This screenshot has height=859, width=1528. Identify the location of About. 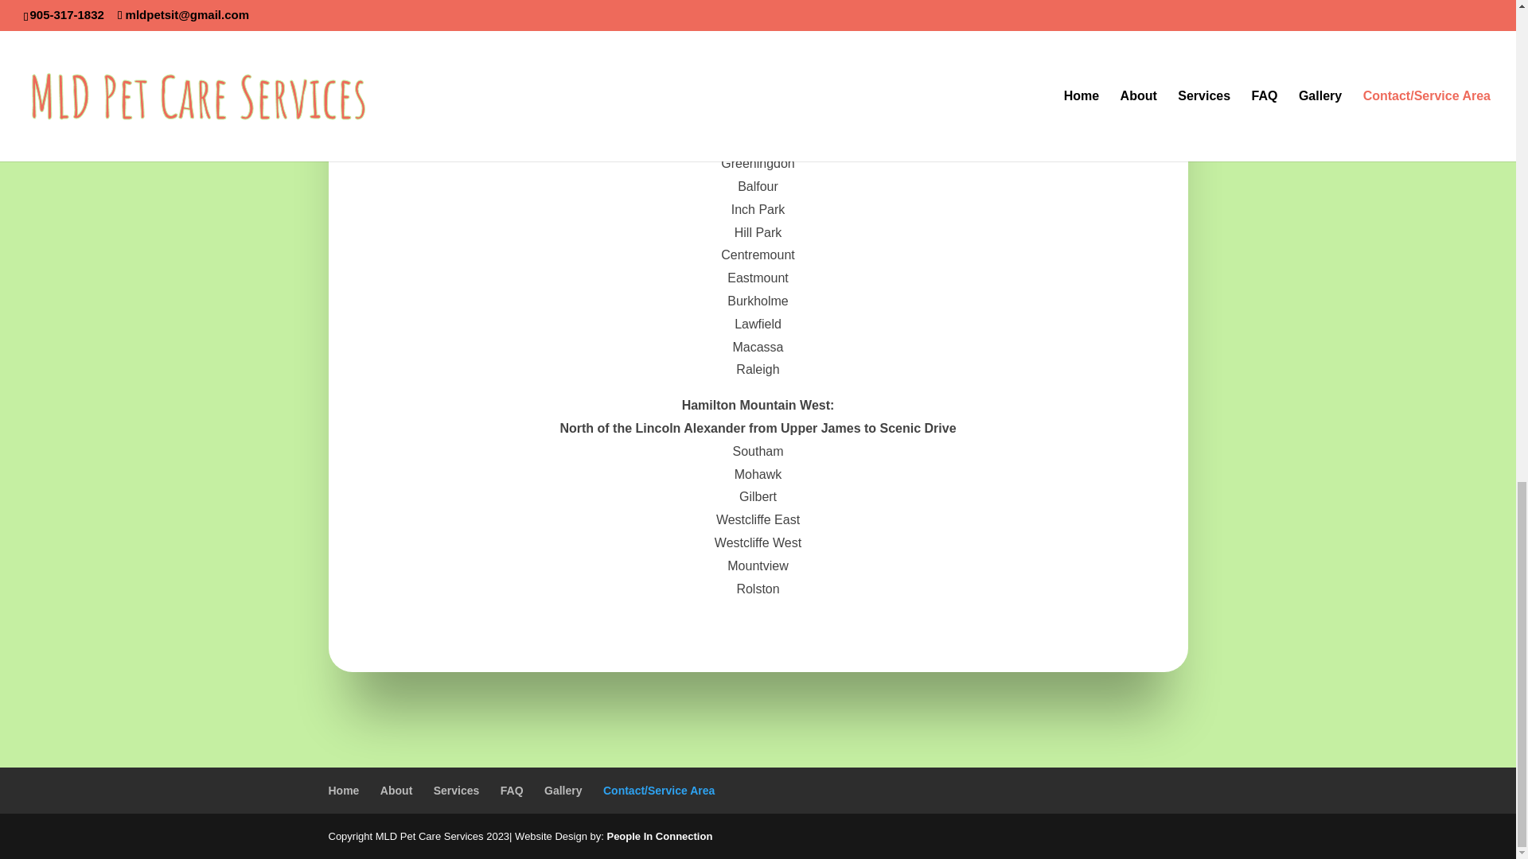
(396, 791).